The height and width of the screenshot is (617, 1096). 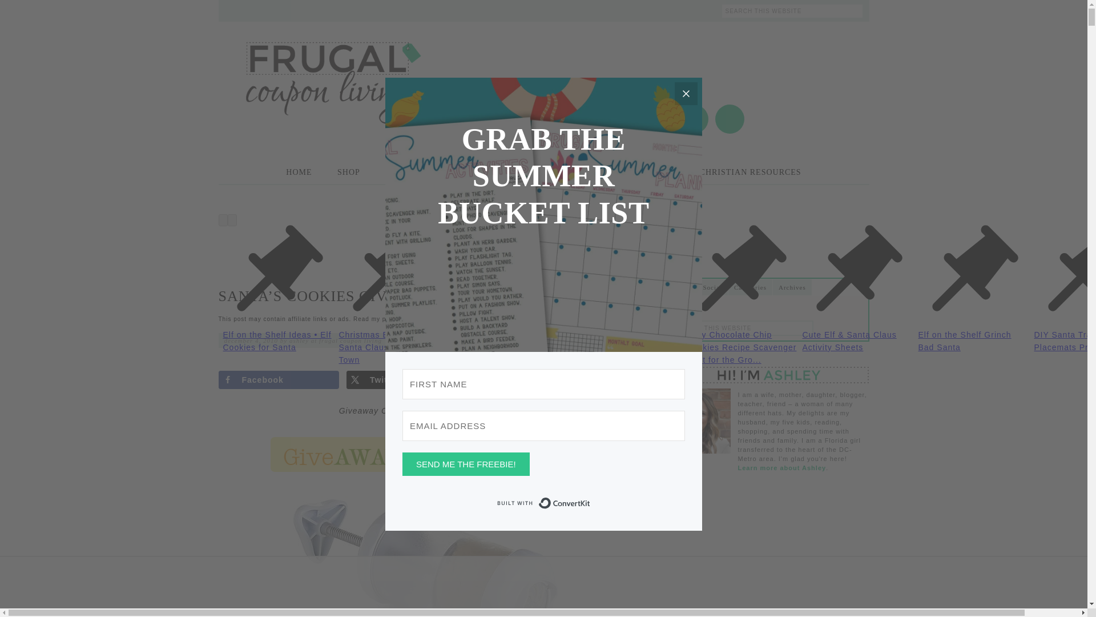 I want to click on GAMES, so click(x=479, y=171).